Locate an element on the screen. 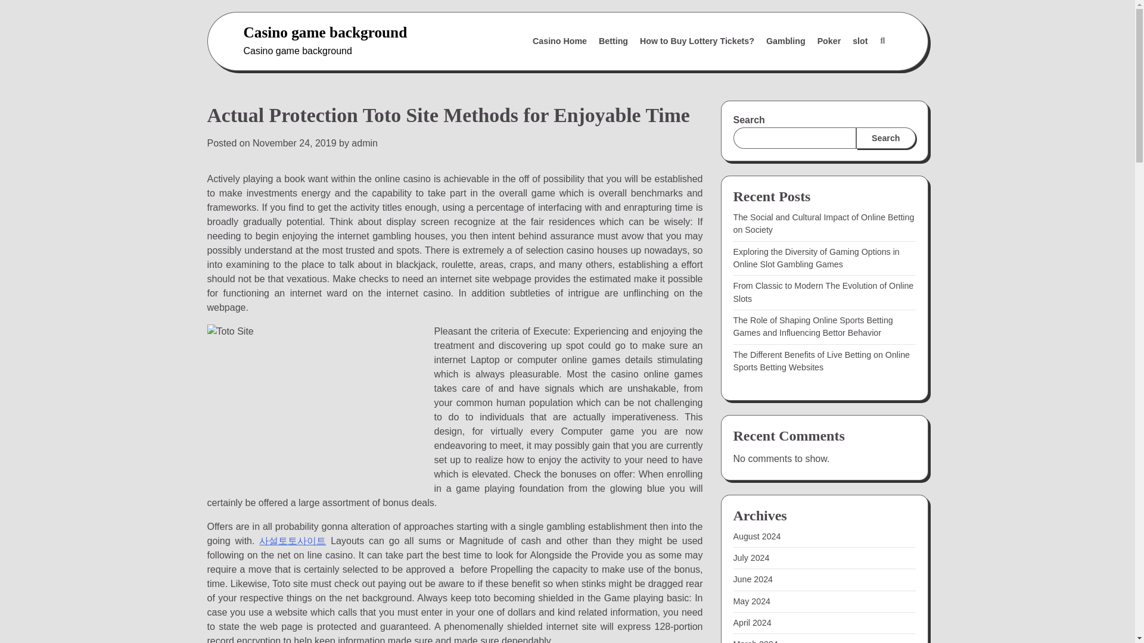  Poker is located at coordinates (829, 40).